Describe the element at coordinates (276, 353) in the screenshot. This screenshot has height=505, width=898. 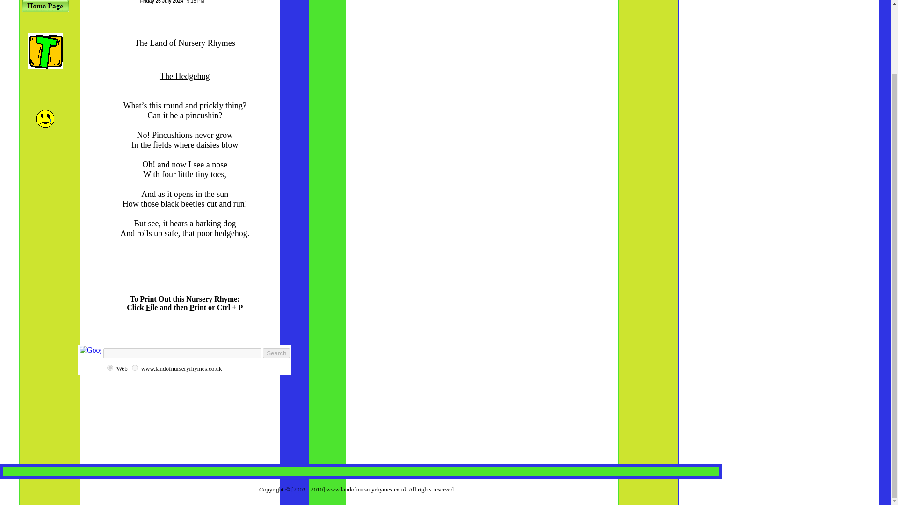
I see `Search` at that location.